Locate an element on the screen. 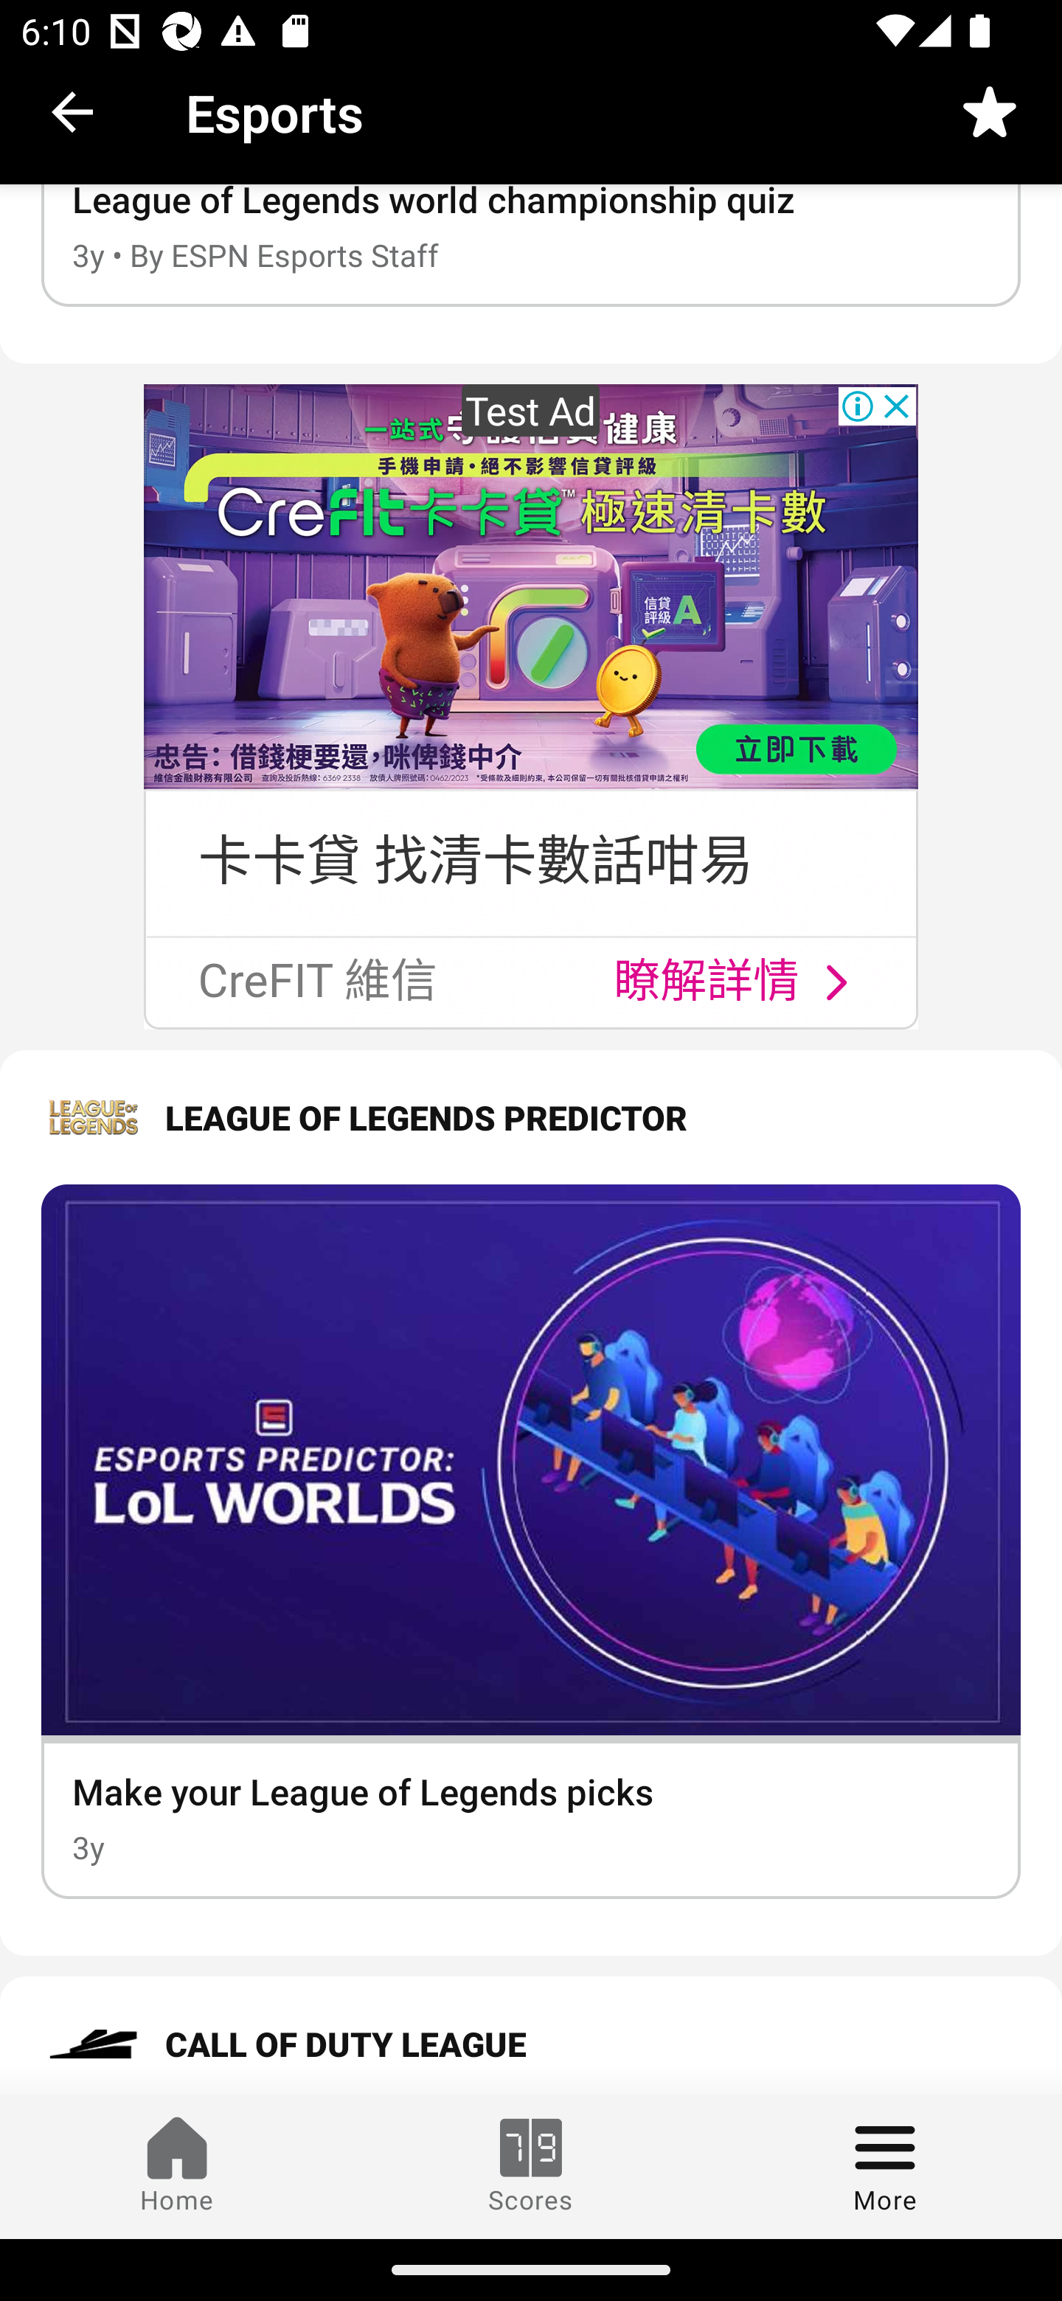 This screenshot has width=1062, height=2301. 瞭解詳情 is located at coordinates (708, 982).